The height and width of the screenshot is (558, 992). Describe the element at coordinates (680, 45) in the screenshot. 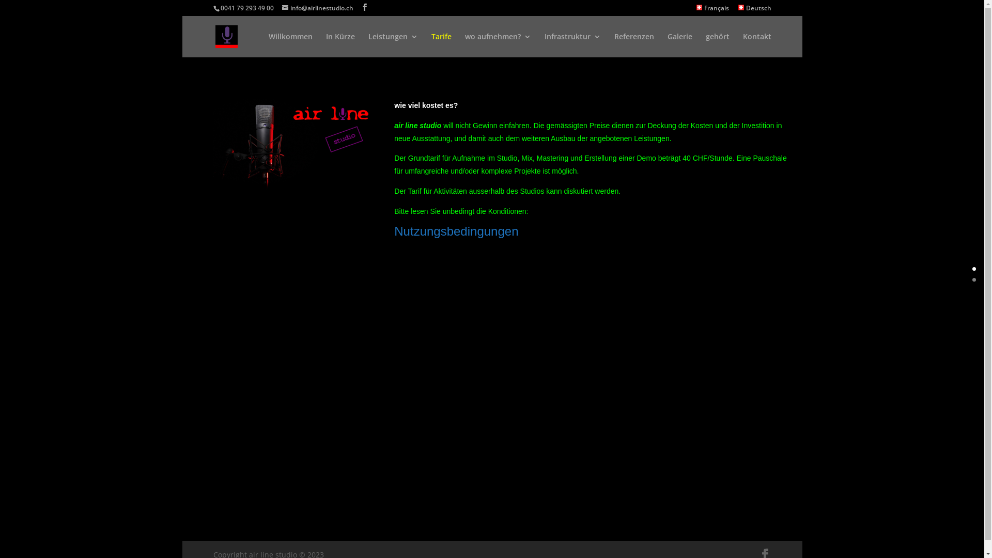

I see `Galerie` at that location.